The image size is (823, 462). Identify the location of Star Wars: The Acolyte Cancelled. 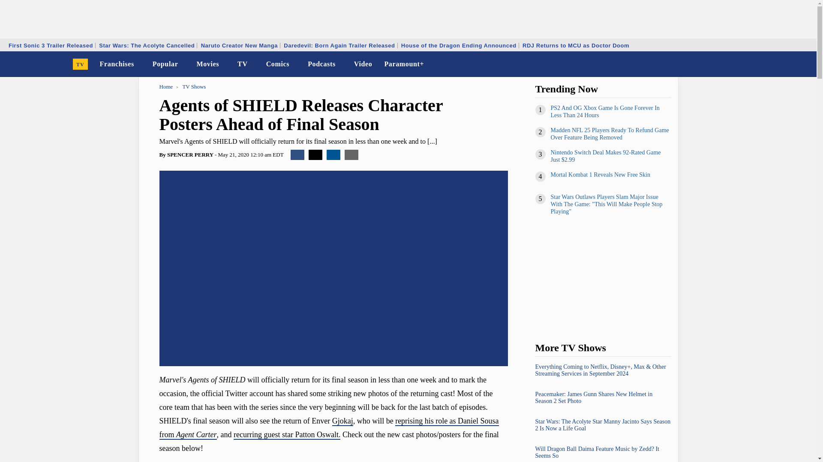
(147, 45).